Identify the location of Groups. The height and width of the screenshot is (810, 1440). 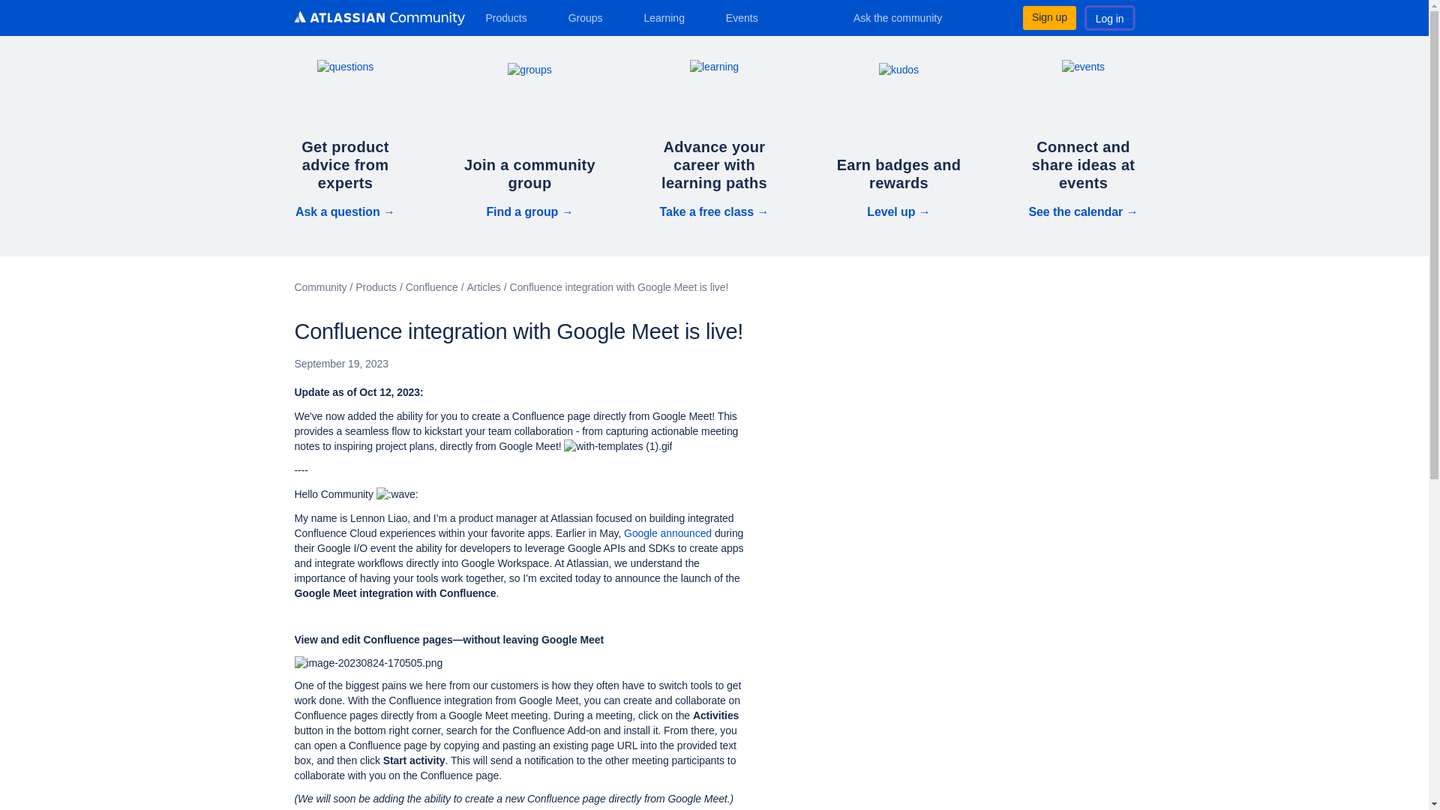
(591, 17).